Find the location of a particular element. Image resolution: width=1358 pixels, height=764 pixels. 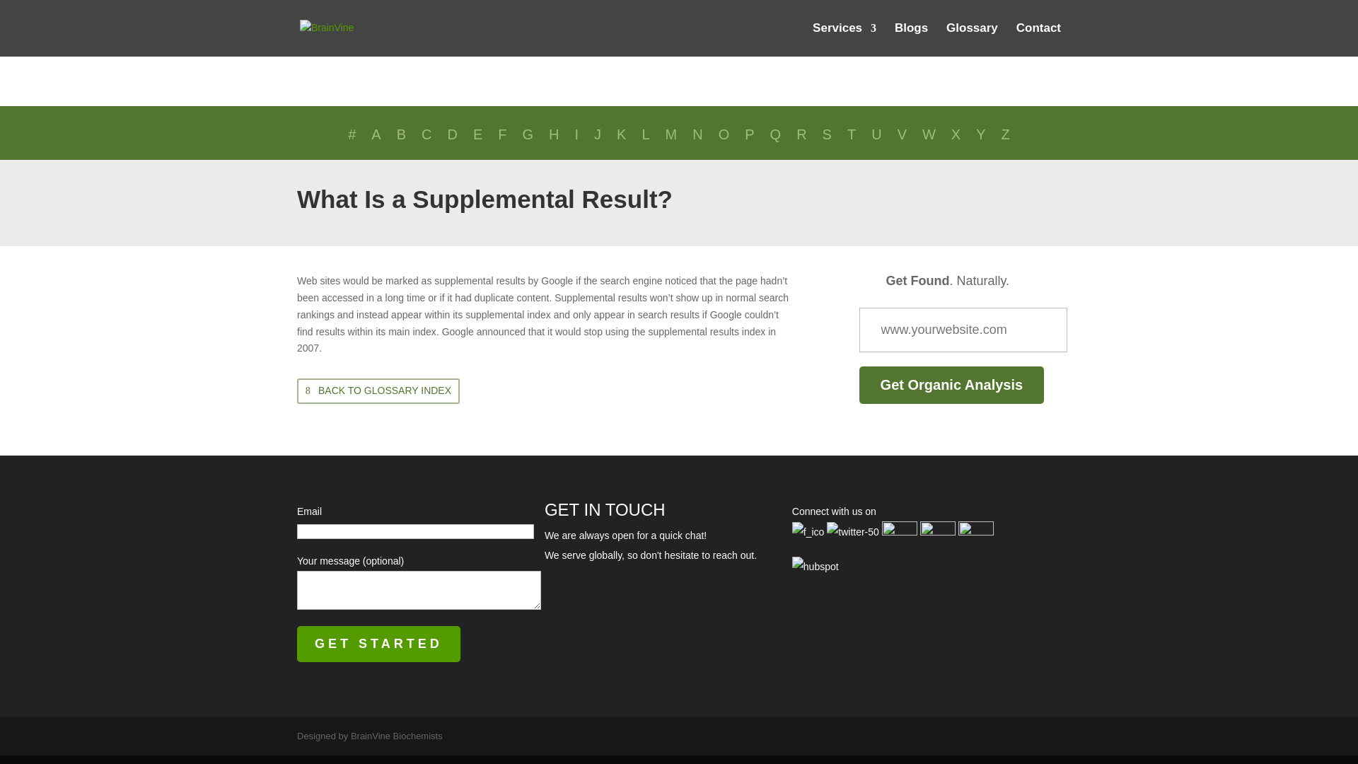

Services is located at coordinates (844, 40).